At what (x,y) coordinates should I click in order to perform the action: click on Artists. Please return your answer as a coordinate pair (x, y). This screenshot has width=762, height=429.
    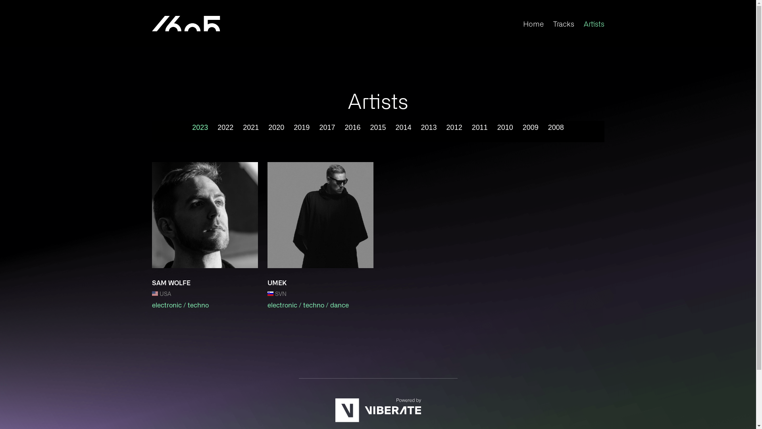
    Looking at the image, I should click on (594, 23).